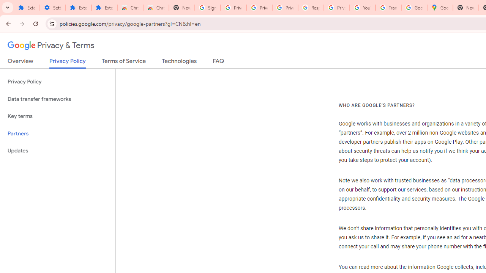 This screenshot has width=486, height=273. Describe the element at coordinates (156, 8) in the screenshot. I see `Chrome Web Store - Themes` at that location.